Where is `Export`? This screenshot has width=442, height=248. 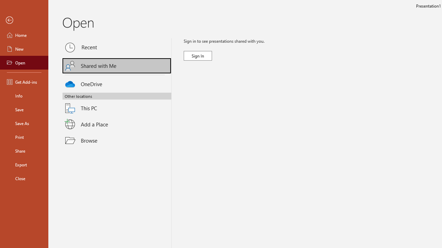 Export is located at coordinates (24, 165).